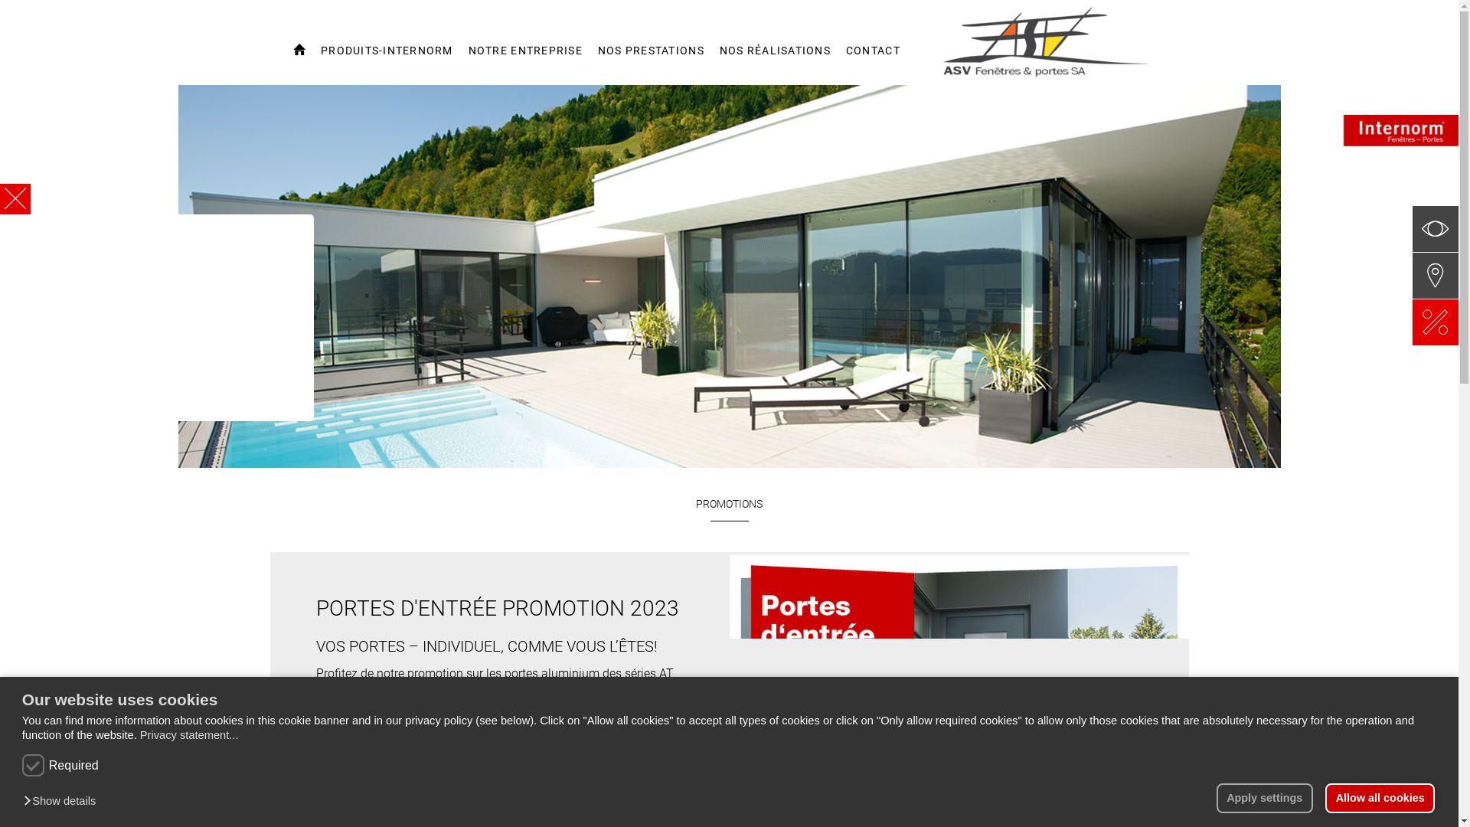 This screenshot has width=1470, height=827. I want to click on Privacy statement..., so click(190, 735).